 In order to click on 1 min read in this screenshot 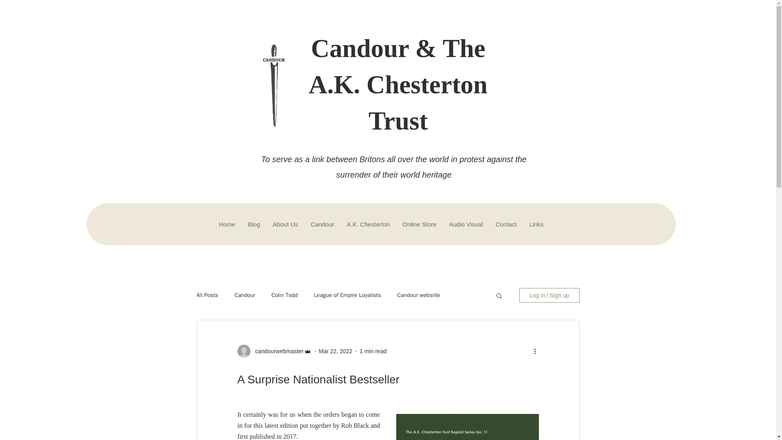, I will do `click(373, 351)`.